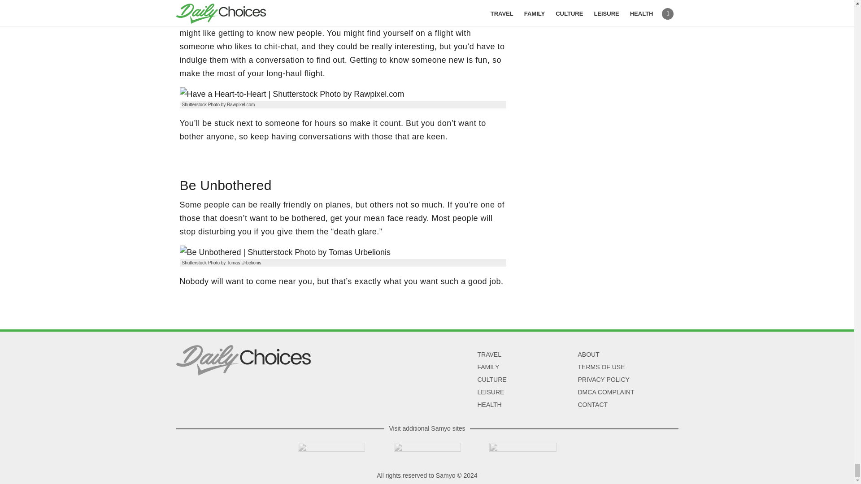 The width and height of the screenshot is (861, 484). Describe the element at coordinates (588, 354) in the screenshot. I see `ABOUT` at that location.